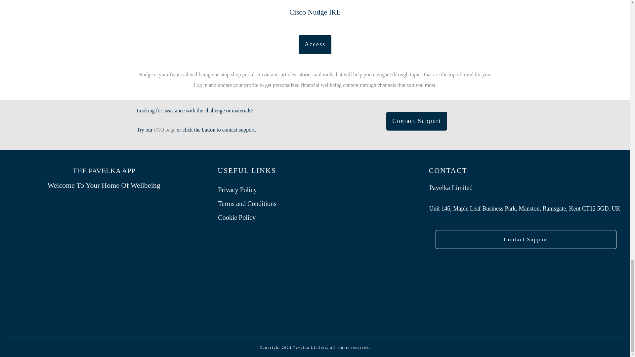 This screenshot has height=357, width=635. I want to click on FAQ page, so click(164, 130).